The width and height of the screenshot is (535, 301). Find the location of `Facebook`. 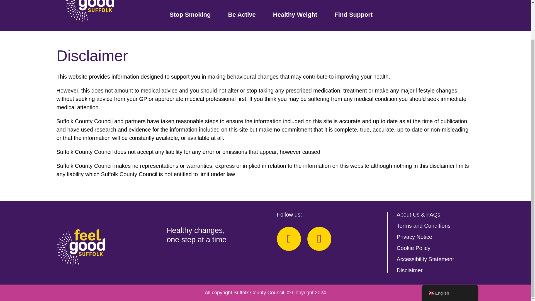

Facebook is located at coordinates (289, 239).